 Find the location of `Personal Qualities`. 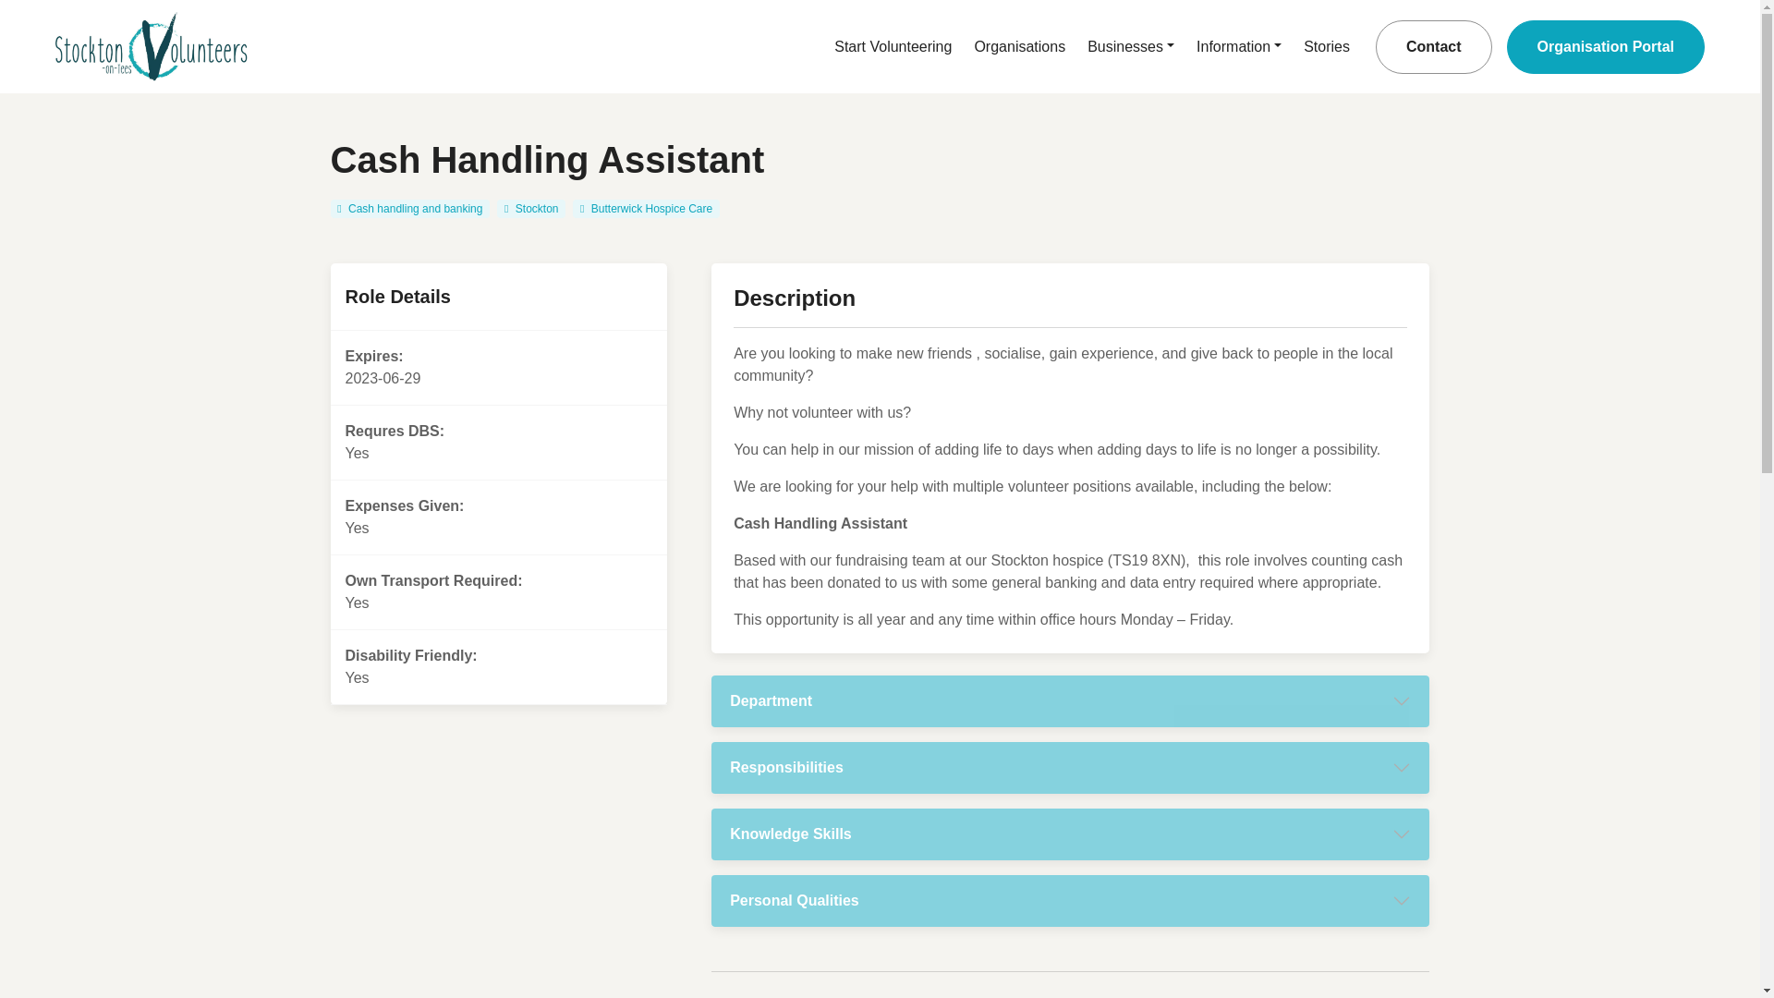

Personal Qualities is located at coordinates (1070, 901).